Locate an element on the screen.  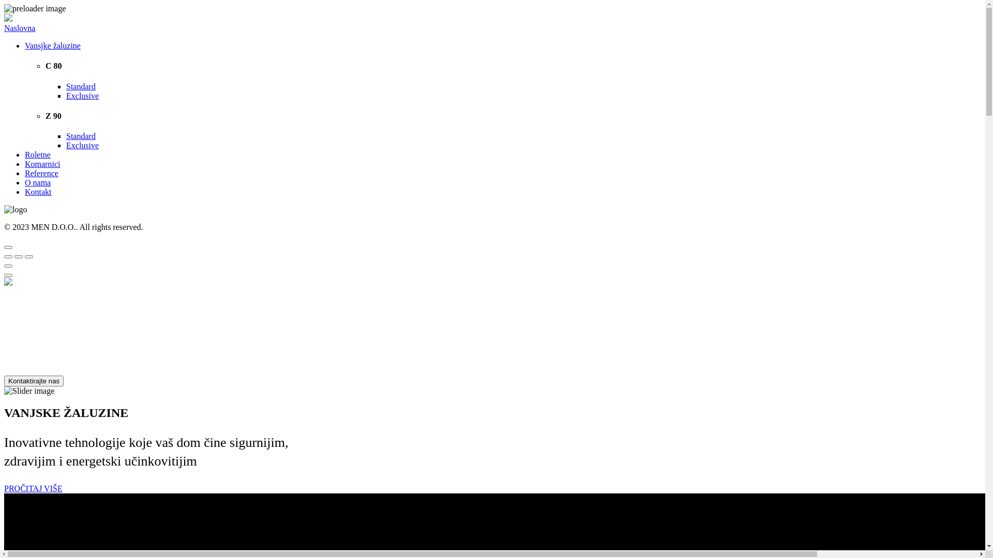
Exclusive is located at coordinates (83, 96).